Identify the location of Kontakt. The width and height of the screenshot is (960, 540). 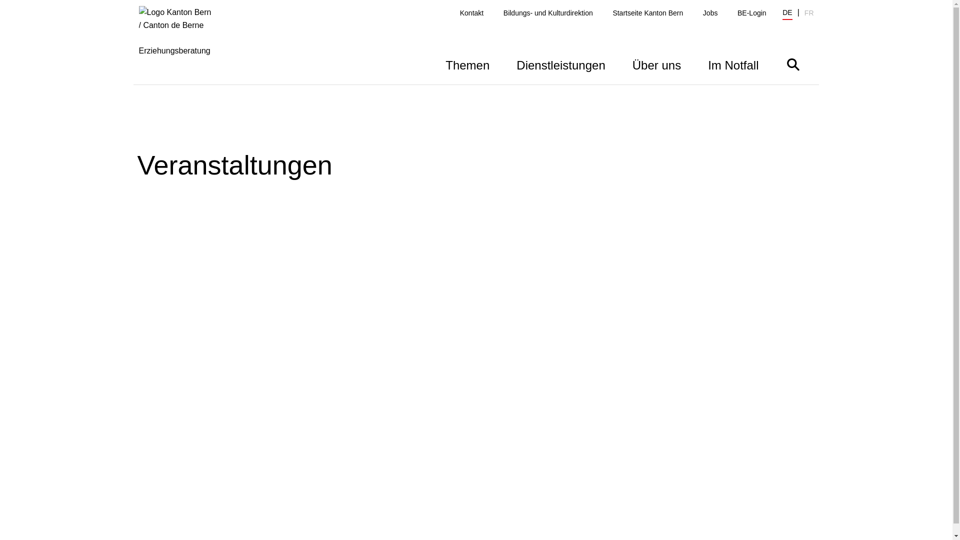
(472, 13).